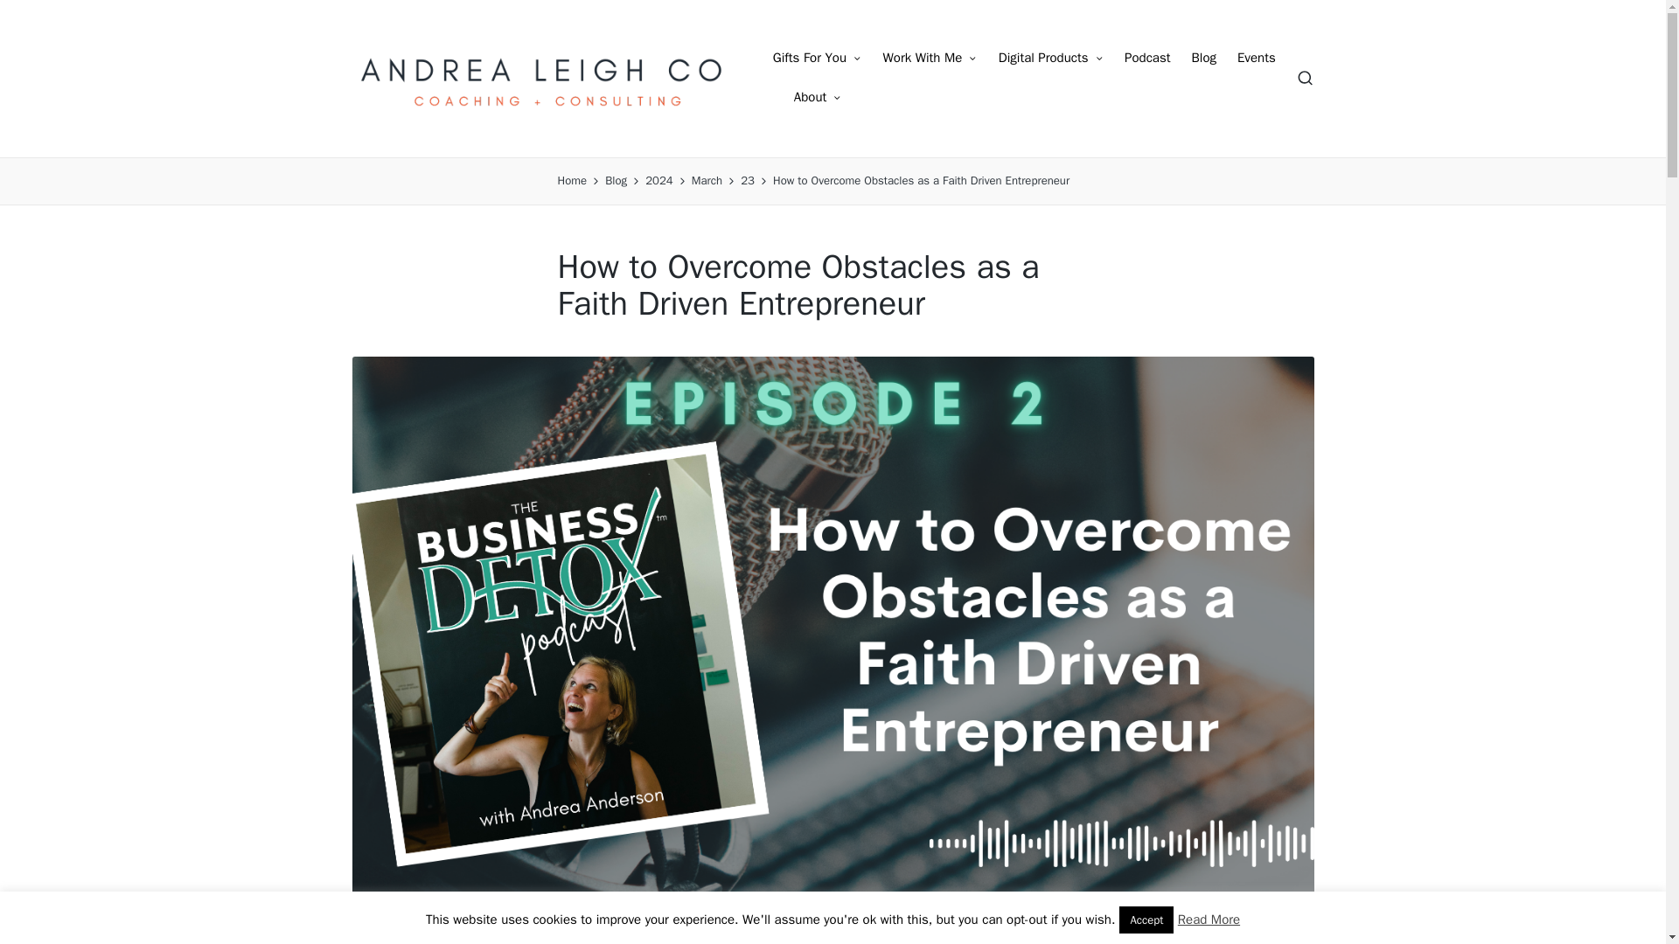 This screenshot has width=1679, height=944. Describe the element at coordinates (930, 58) in the screenshot. I see `Work With Me` at that location.